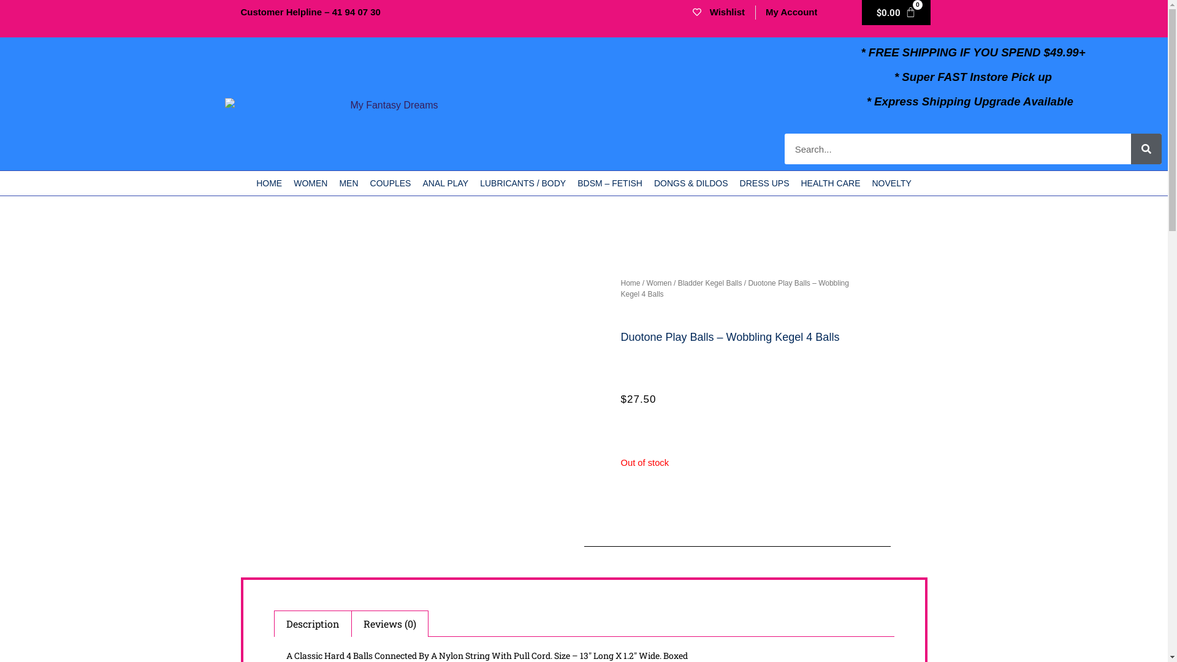 The width and height of the screenshot is (1177, 662). I want to click on Reviews (0), so click(390, 624).